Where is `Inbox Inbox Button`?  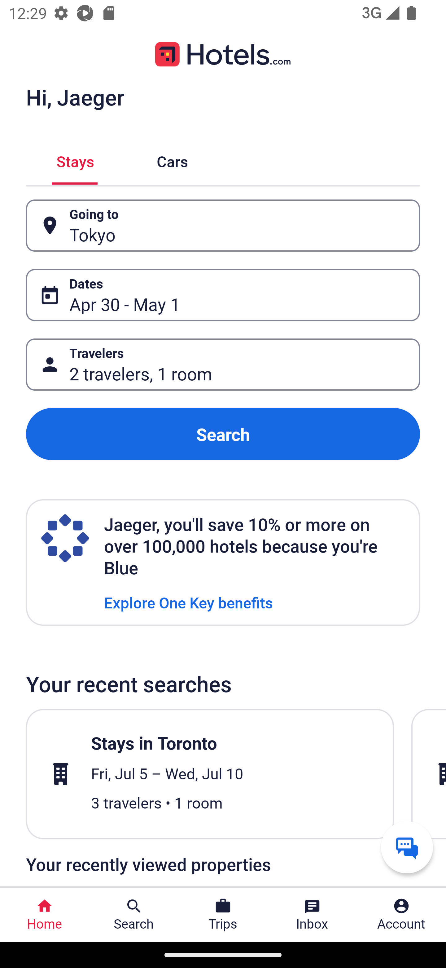 Inbox Inbox Button is located at coordinates (312, 915).